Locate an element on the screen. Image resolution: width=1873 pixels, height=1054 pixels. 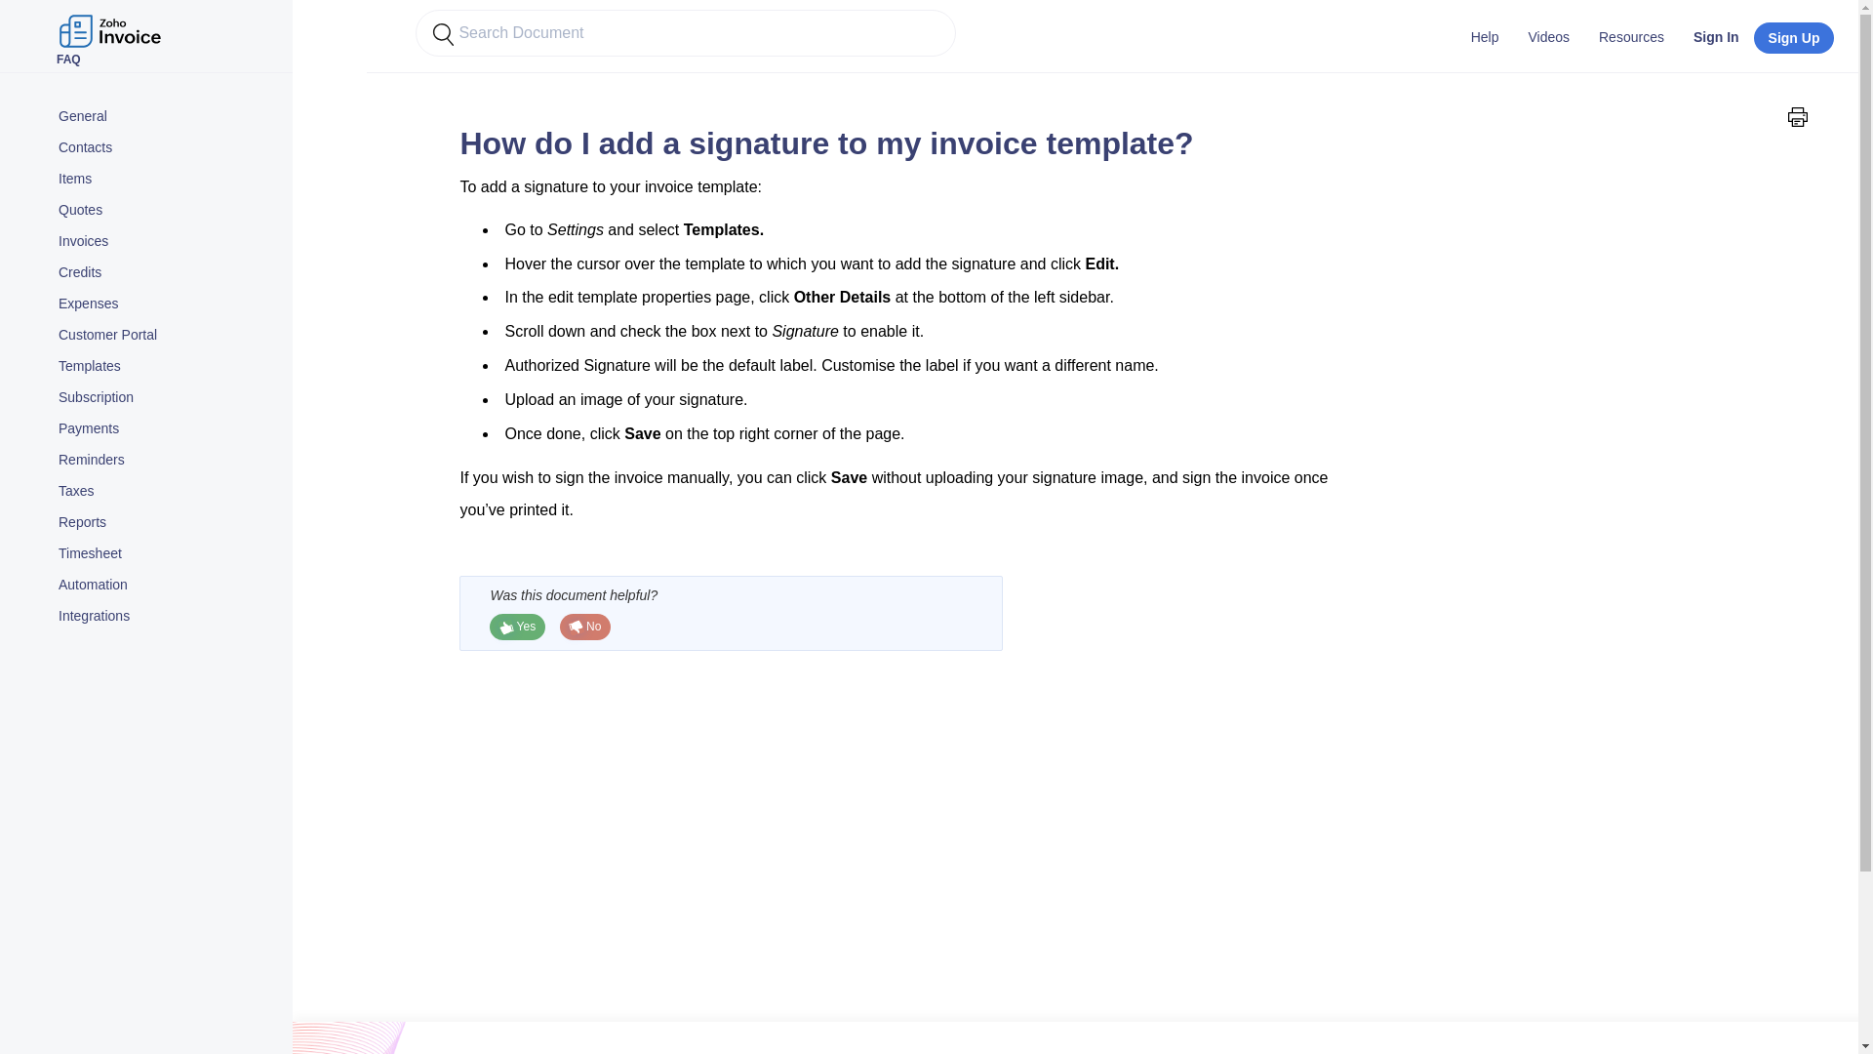
Videos is located at coordinates (1549, 36).